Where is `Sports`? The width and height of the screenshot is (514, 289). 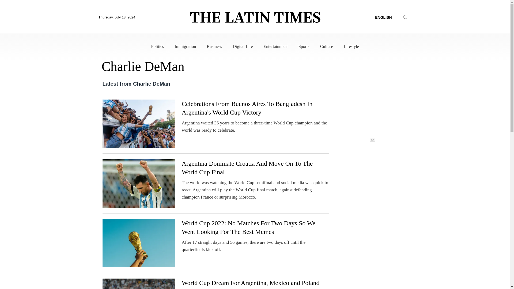
Sports is located at coordinates (304, 47).